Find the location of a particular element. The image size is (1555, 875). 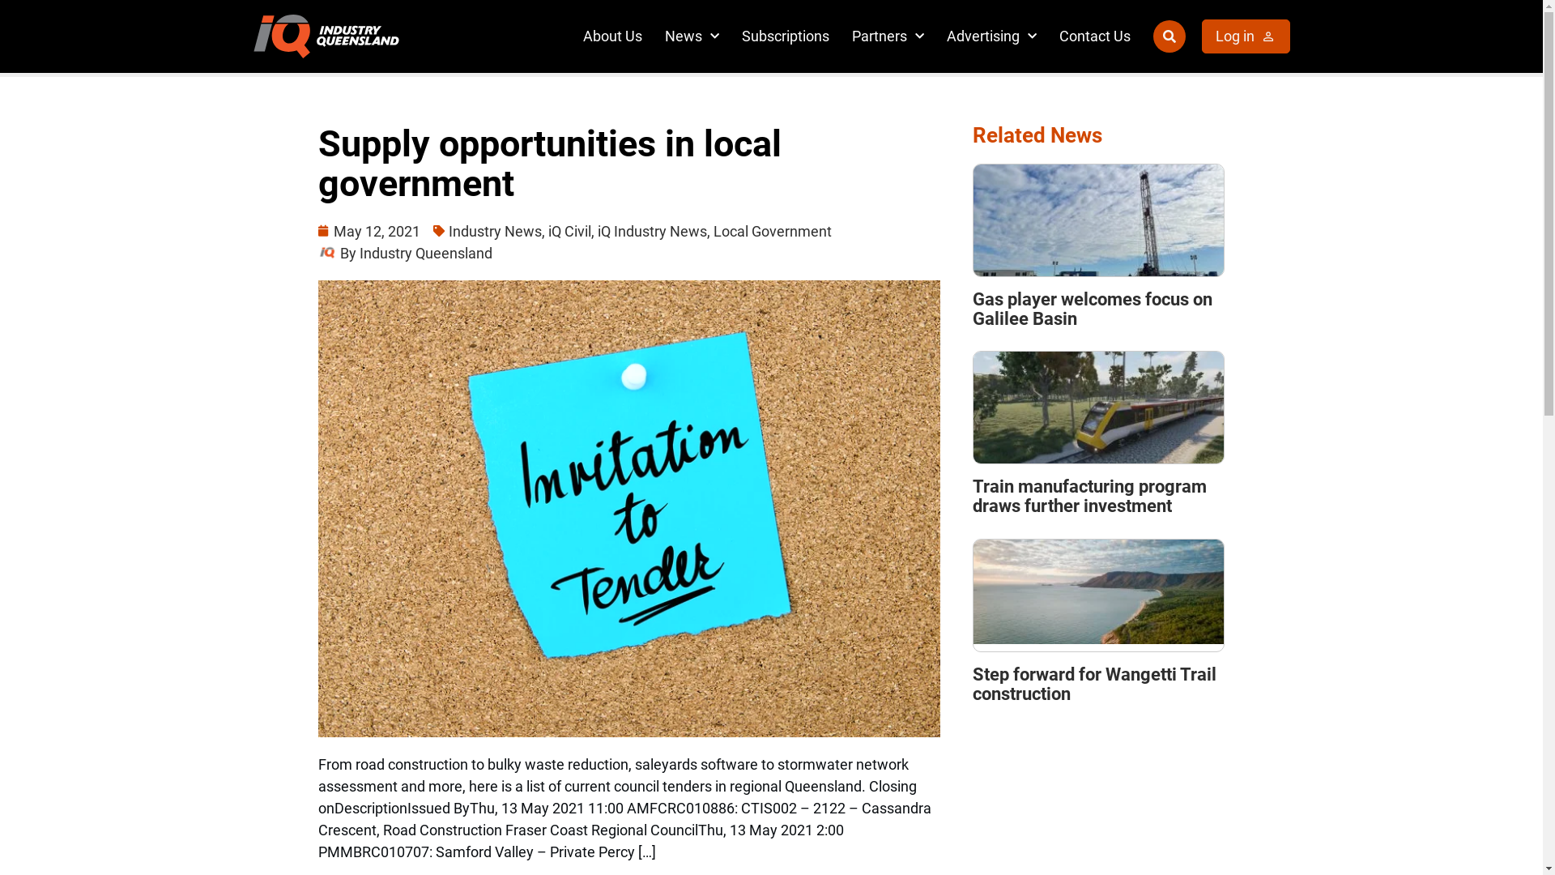

Local Government is located at coordinates (772, 232).